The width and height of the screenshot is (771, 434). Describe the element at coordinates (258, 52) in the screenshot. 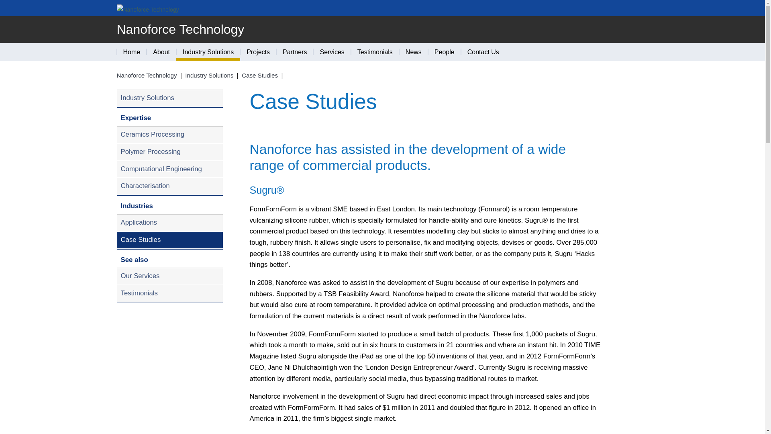

I see `Projects` at that location.